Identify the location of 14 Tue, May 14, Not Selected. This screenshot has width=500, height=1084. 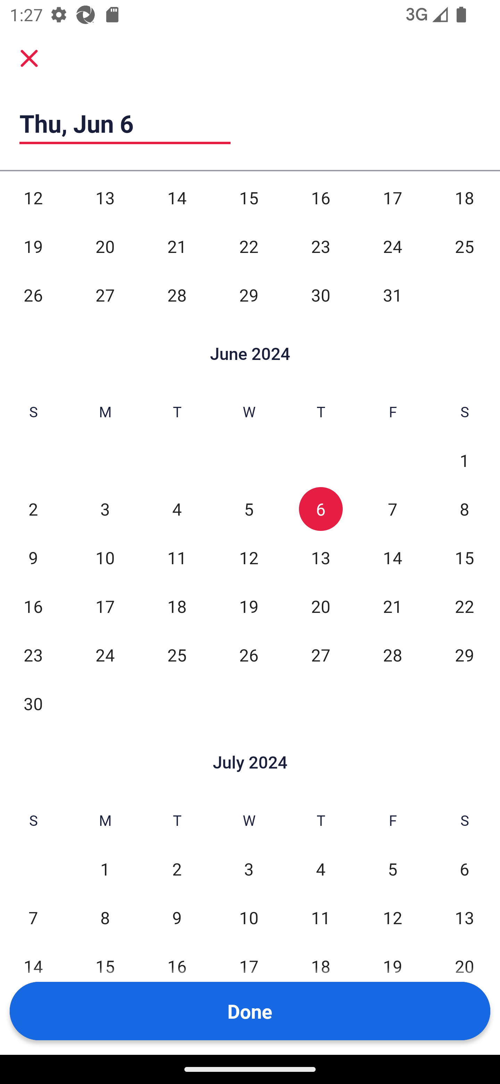
(177, 198).